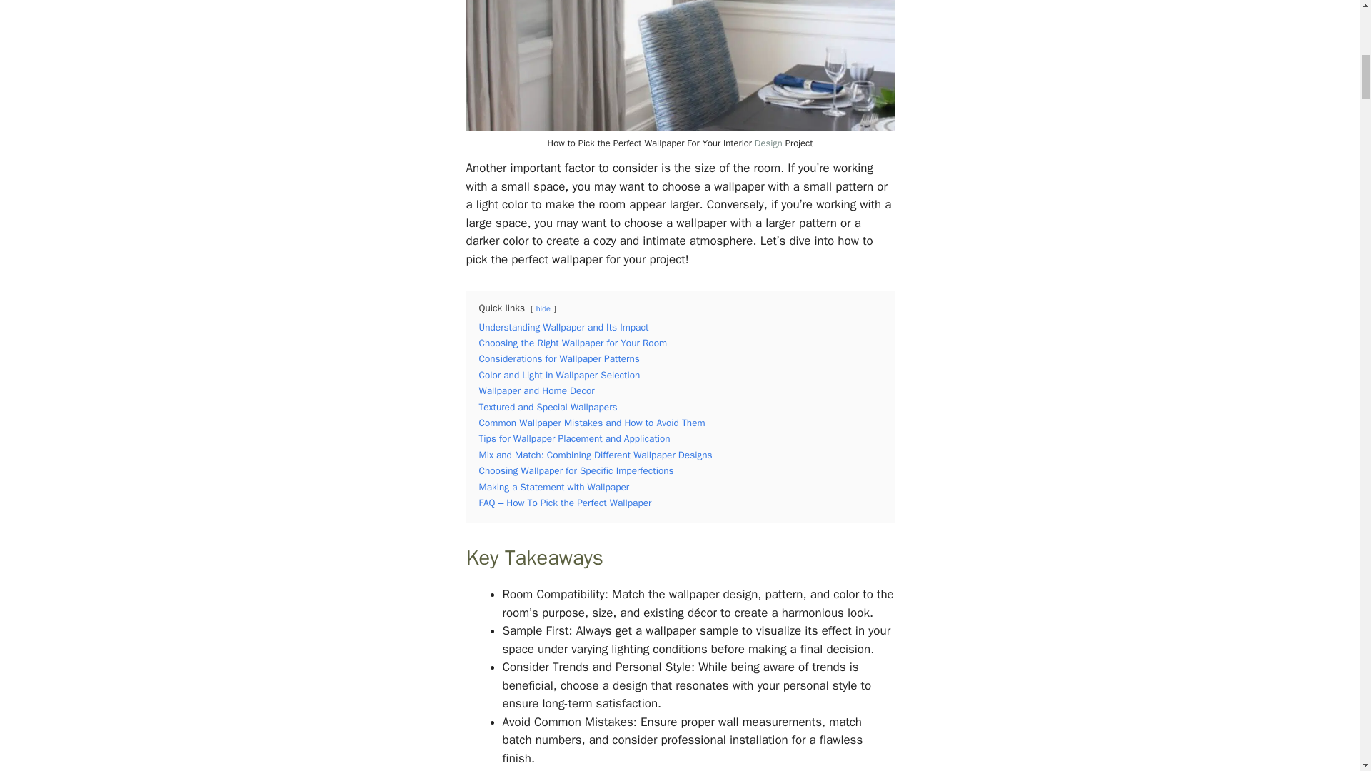  What do you see at coordinates (559, 375) in the screenshot?
I see `Color and Light in Wallpaper Selection` at bounding box center [559, 375].